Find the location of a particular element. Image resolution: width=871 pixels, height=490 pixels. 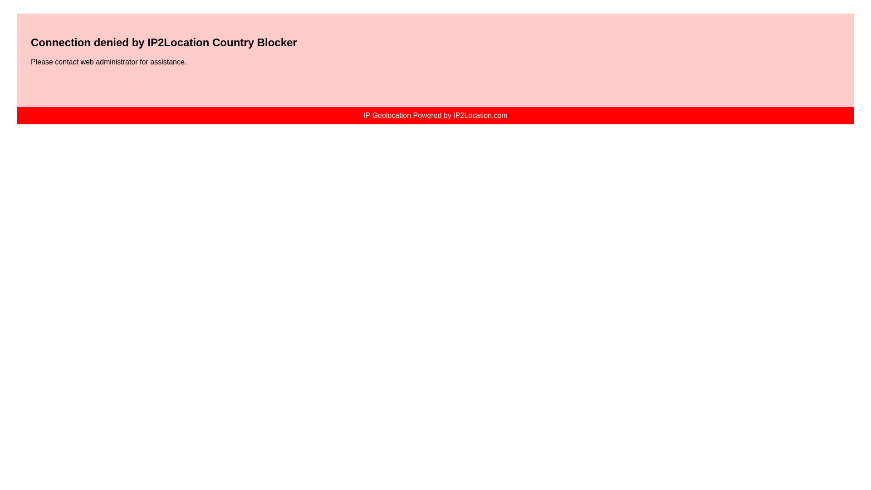

IP Geolocation Powered by IP2Location.com is located at coordinates (435, 115).